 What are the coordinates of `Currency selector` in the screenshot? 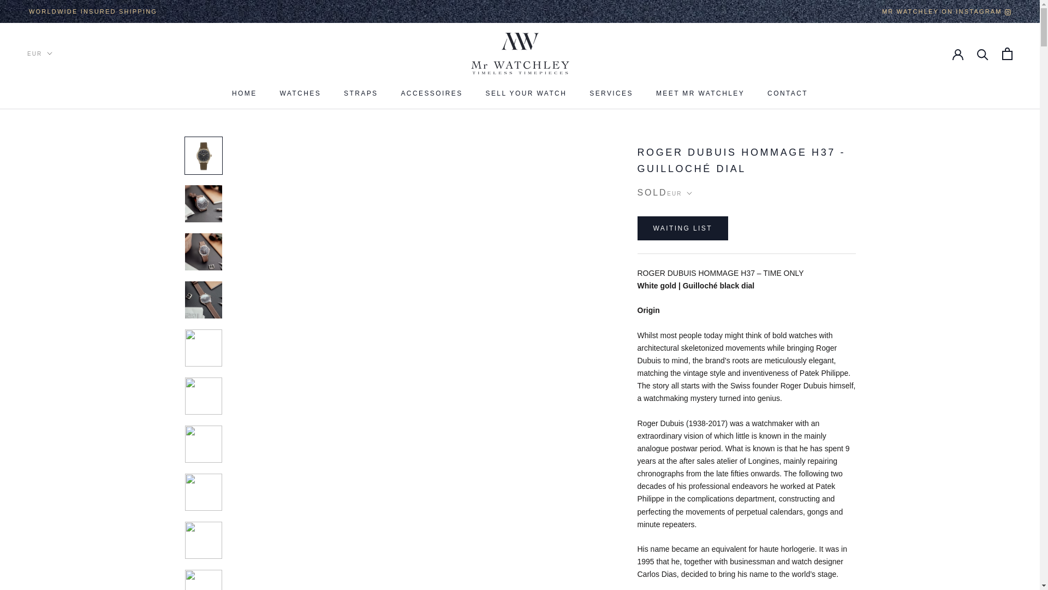 It's located at (360, 93).